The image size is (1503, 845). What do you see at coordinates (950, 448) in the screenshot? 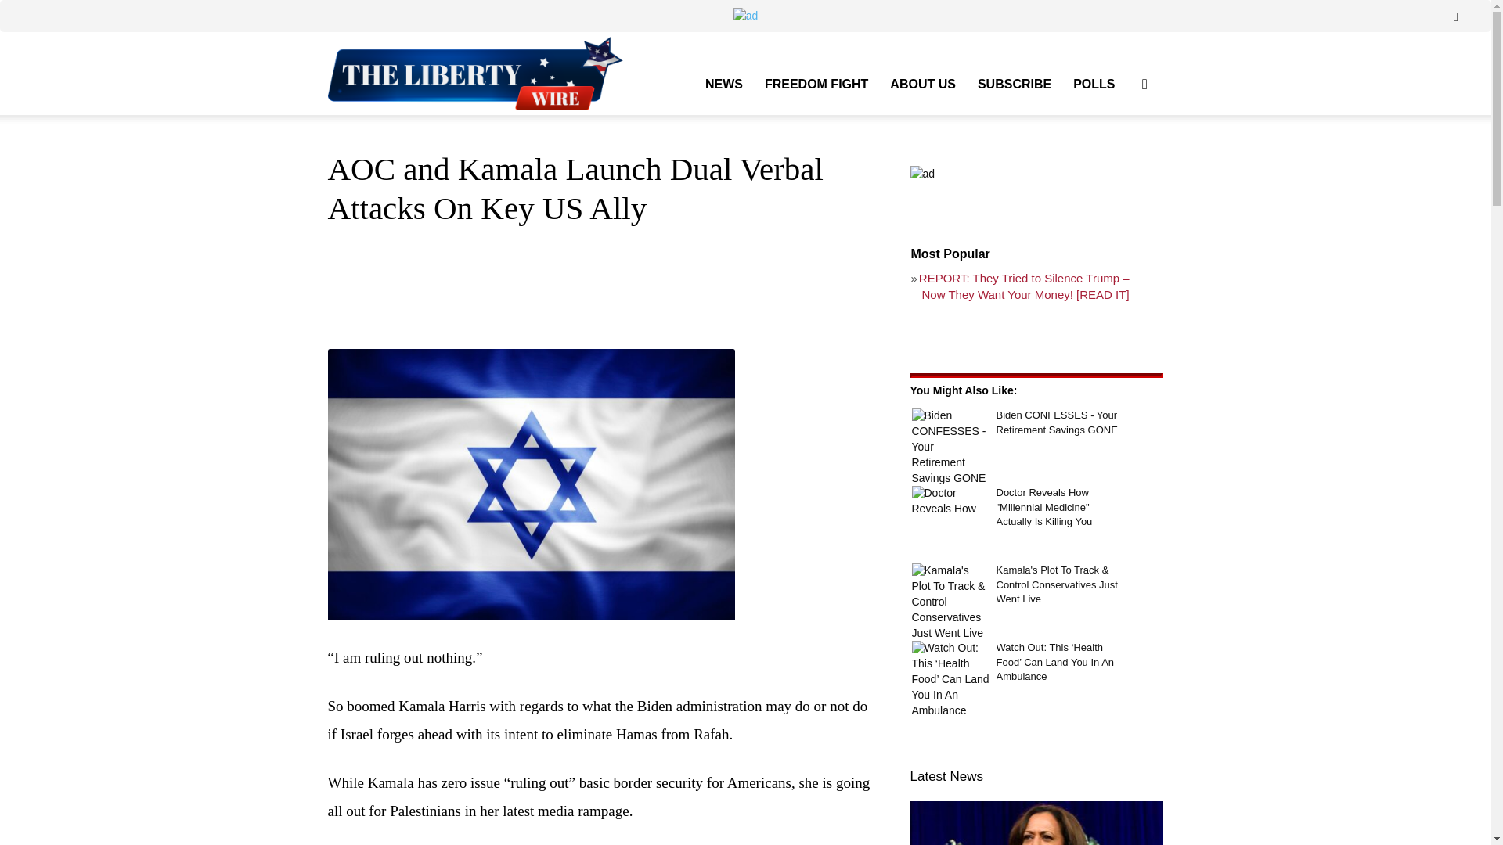
I see `Biden CONFESSES - Your Retirement Savings GONE` at bounding box center [950, 448].